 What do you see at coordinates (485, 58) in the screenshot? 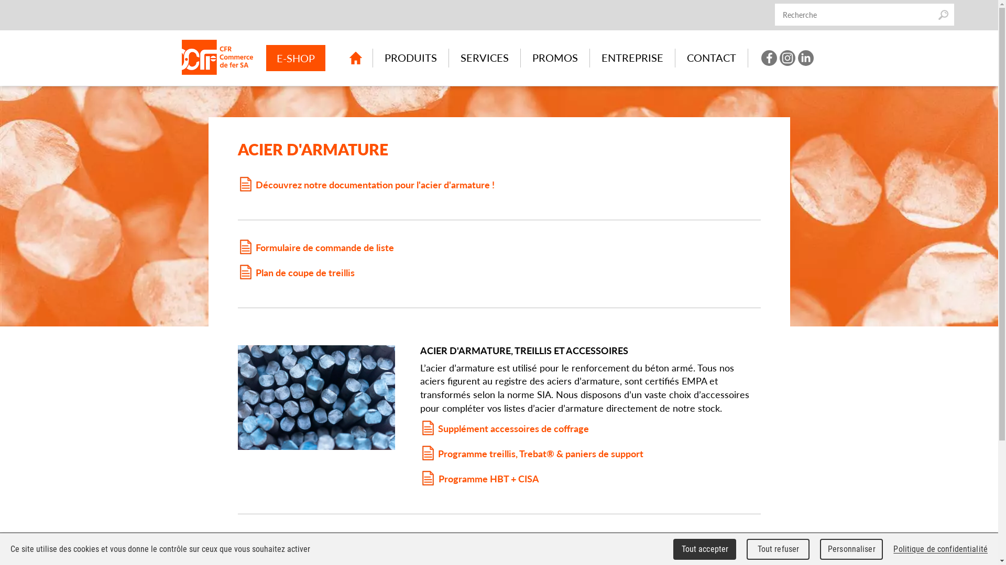
I see `SERVICES` at bounding box center [485, 58].